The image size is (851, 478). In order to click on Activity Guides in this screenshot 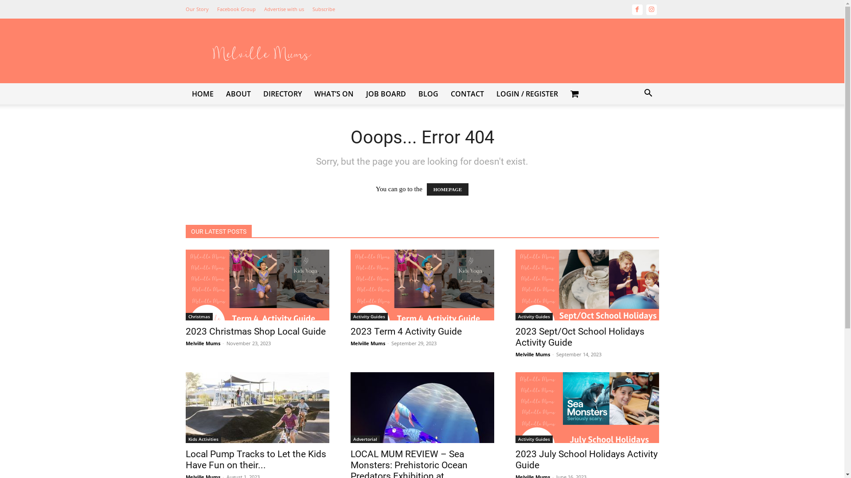, I will do `click(369, 317)`.